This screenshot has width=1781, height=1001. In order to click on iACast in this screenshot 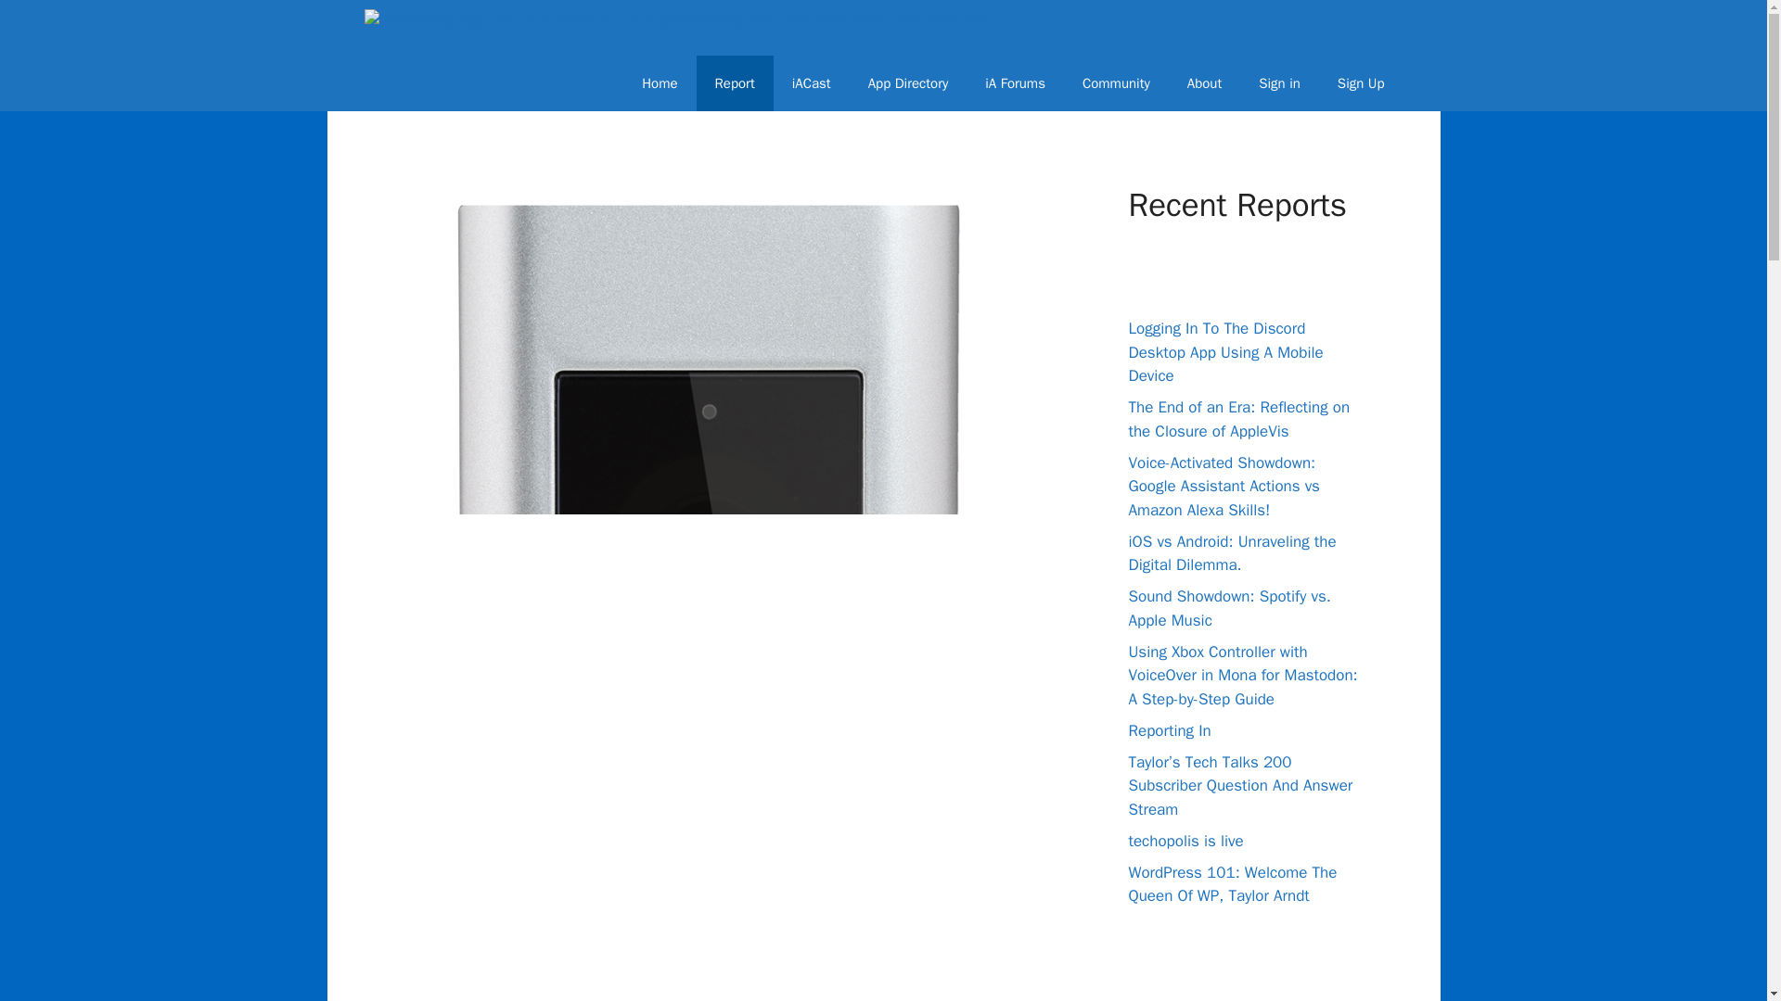, I will do `click(811, 83)`.